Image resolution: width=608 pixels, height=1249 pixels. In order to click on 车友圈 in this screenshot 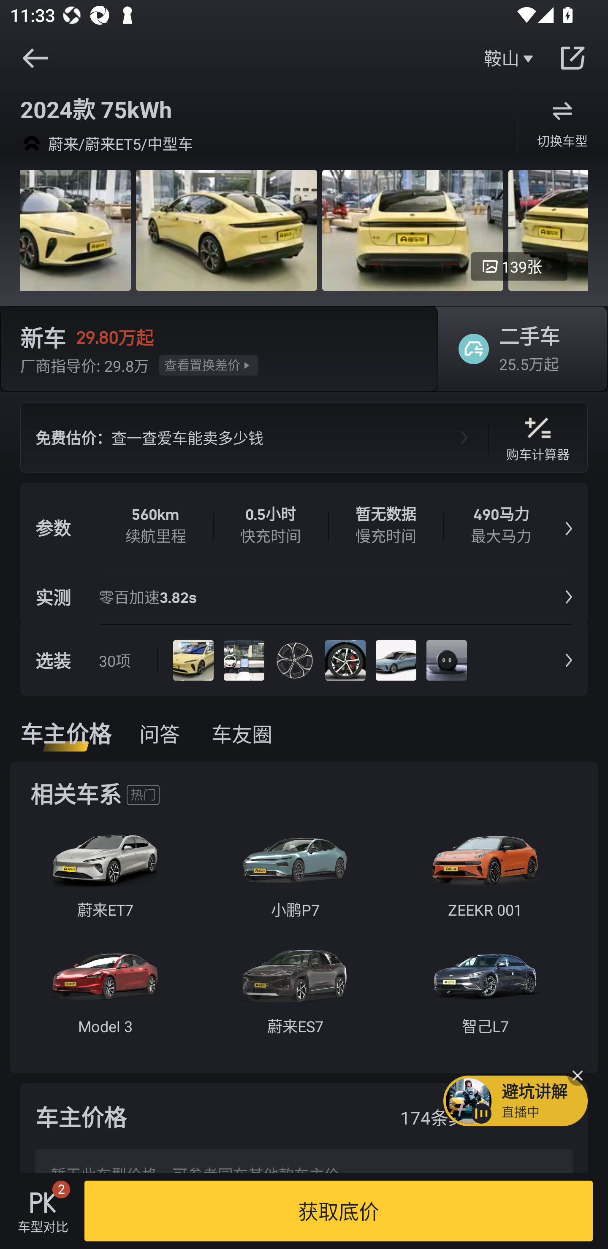, I will do `click(246, 733)`.